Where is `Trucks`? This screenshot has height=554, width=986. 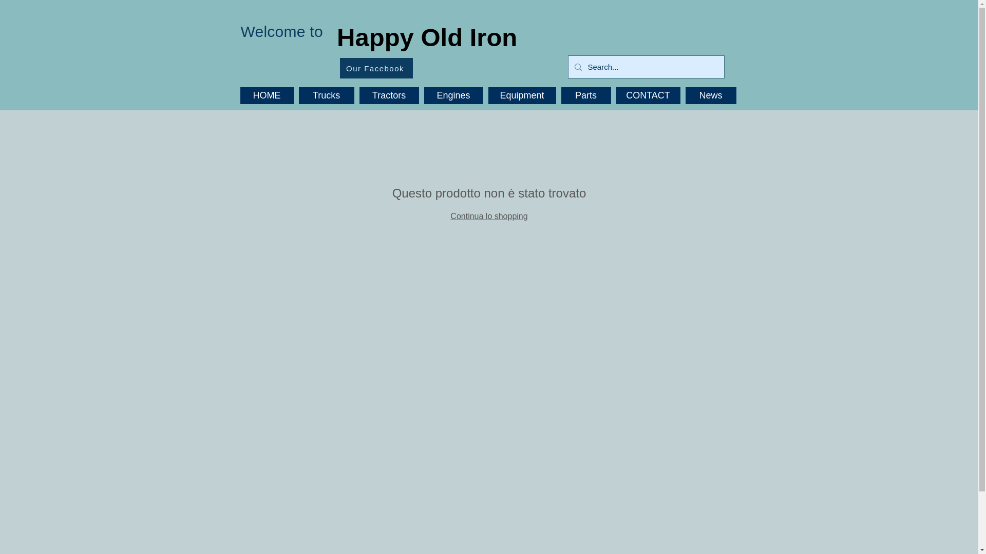 Trucks is located at coordinates (326, 95).